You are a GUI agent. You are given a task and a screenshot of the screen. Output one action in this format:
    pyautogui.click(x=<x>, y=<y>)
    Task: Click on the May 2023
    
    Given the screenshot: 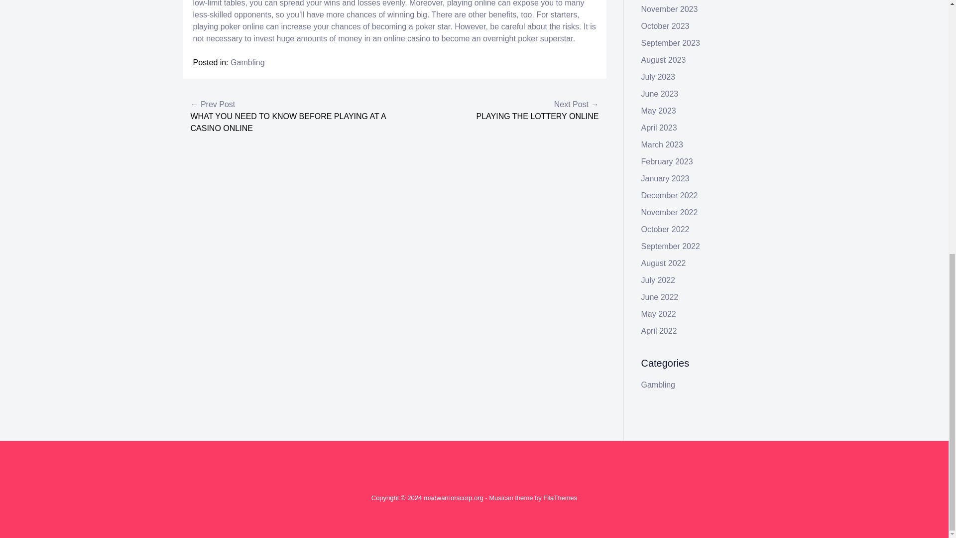 What is the action you would take?
    pyautogui.click(x=658, y=111)
    